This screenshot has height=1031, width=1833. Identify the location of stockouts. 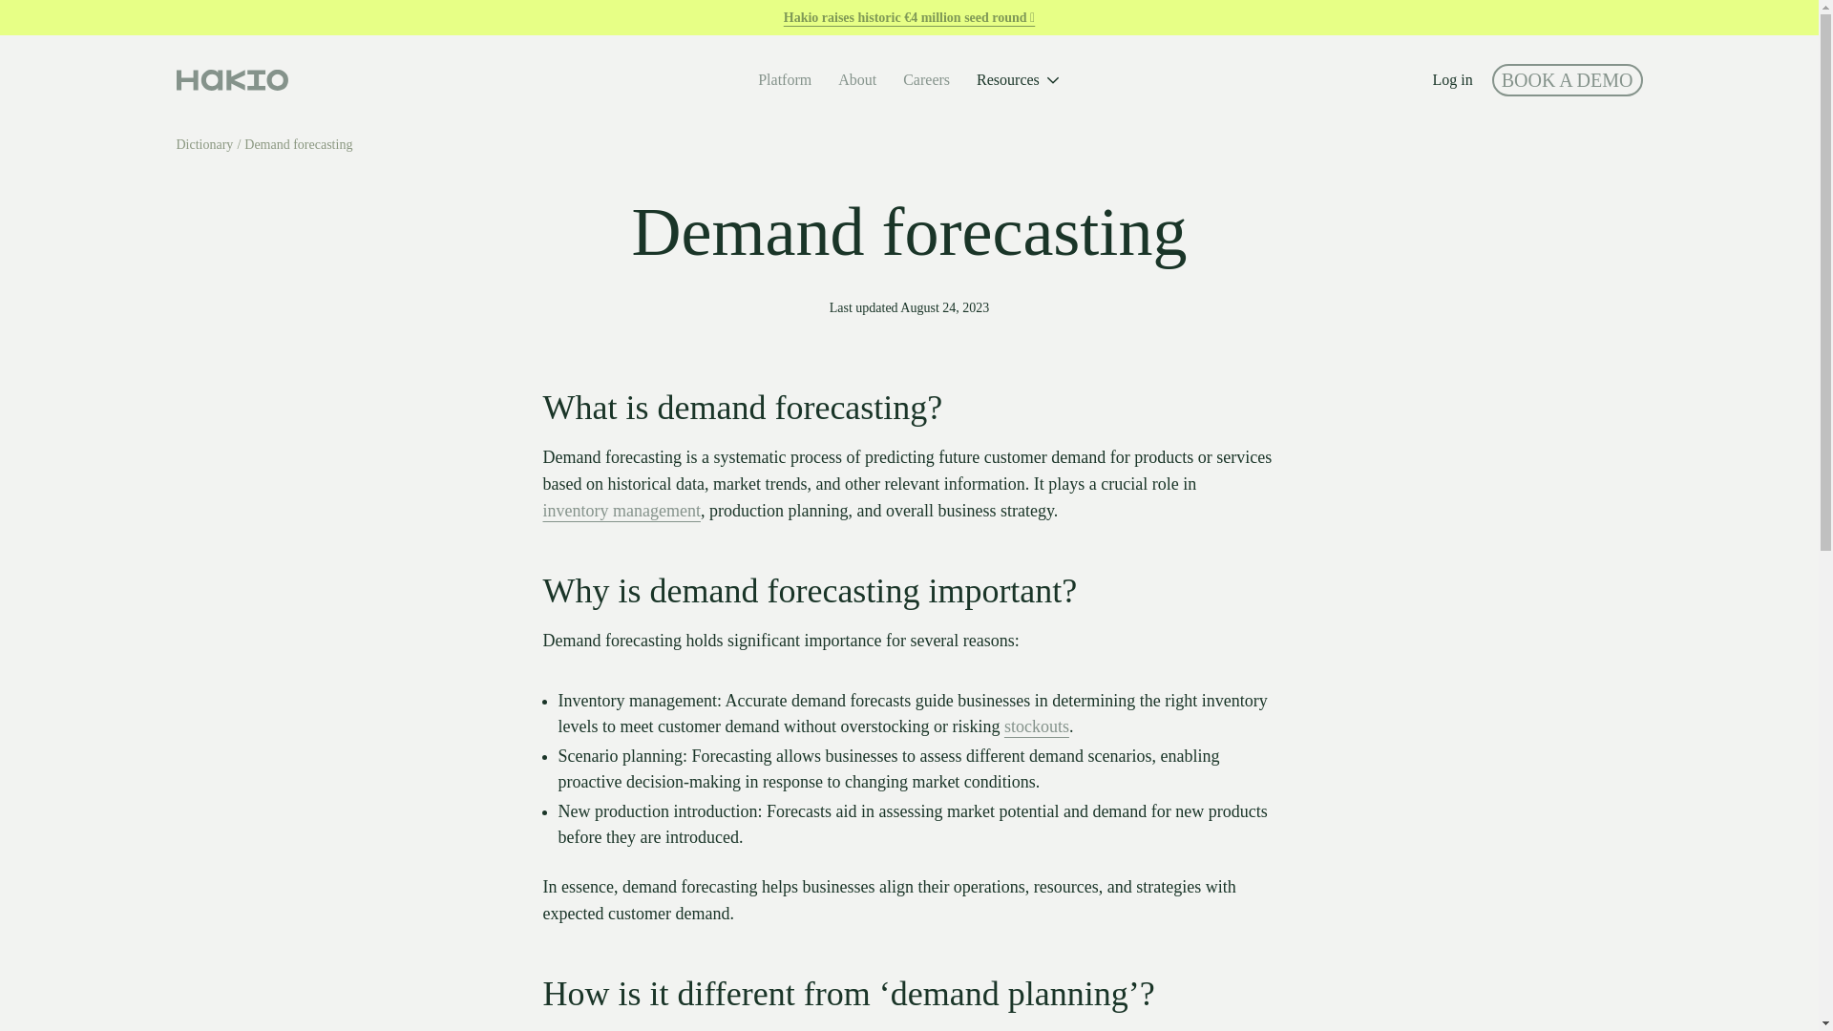
(1037, 727).